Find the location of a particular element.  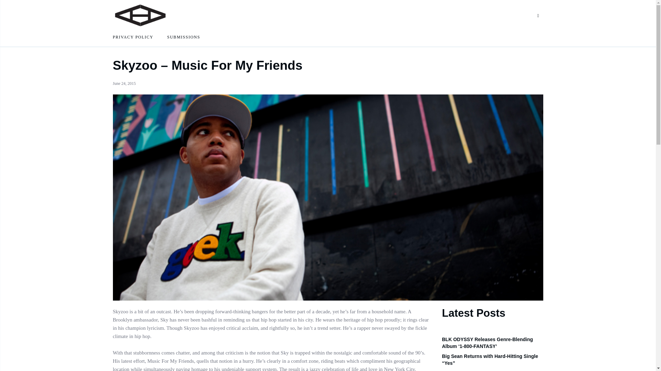

SUBMISSIONS is located at coordinates (183, 37).